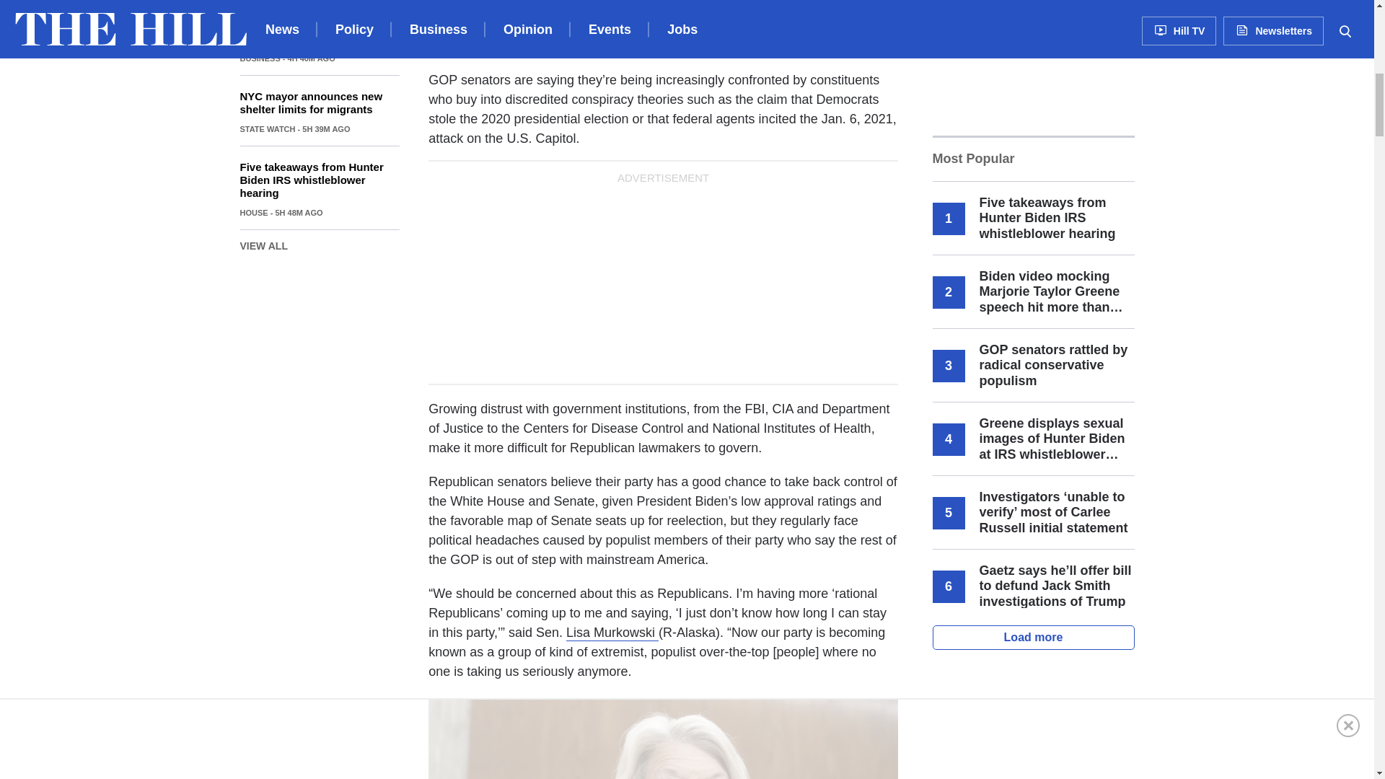  What do you see at coordinates (1040, 721) in the screenshot?
I see `3rd party ad content` at bounding box center [1040, 721].